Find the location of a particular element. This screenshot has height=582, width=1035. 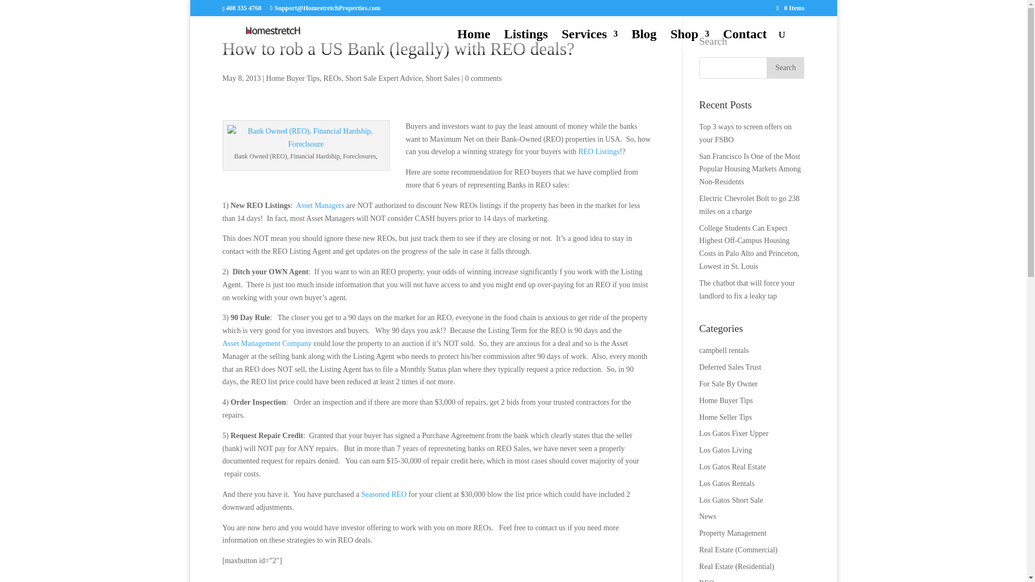

Asset Management Company is located at coordinates (266, 343).